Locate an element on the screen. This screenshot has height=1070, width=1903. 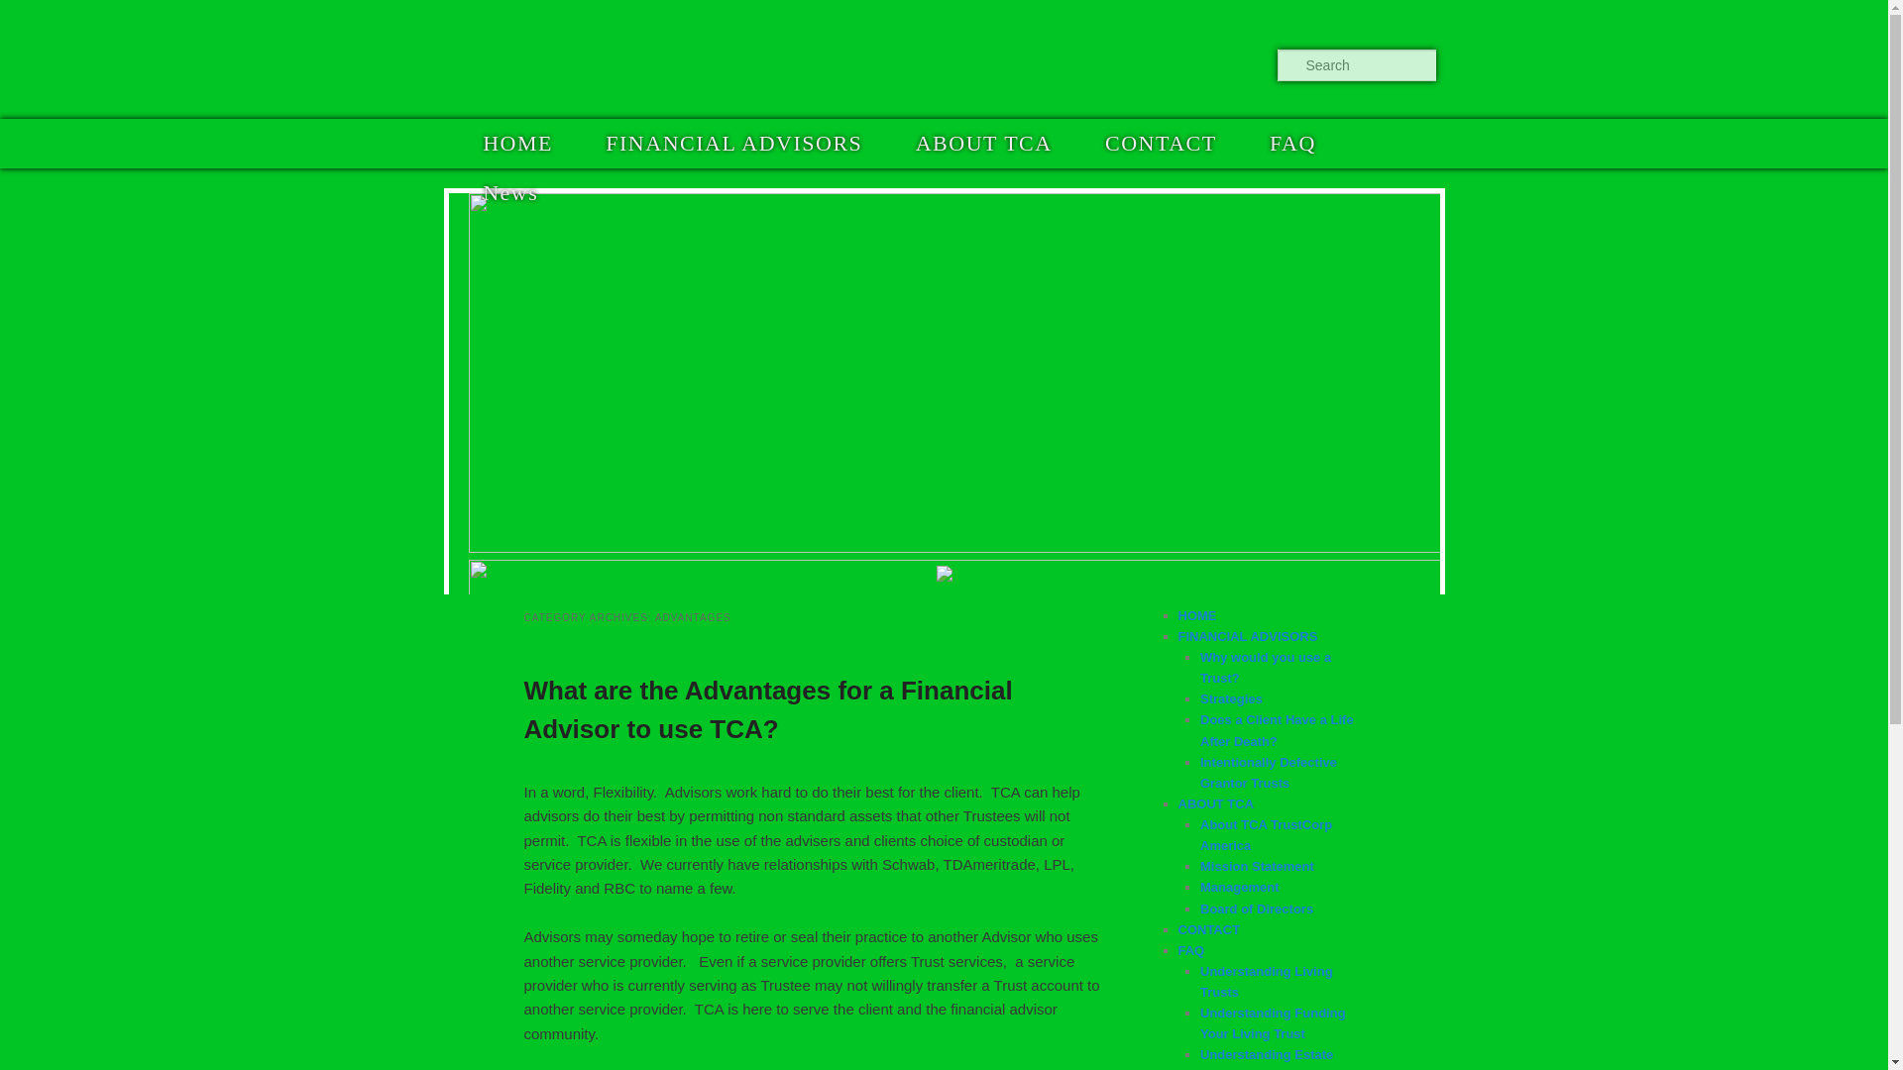
Trust Crop America is located at coordinates (583, 57).